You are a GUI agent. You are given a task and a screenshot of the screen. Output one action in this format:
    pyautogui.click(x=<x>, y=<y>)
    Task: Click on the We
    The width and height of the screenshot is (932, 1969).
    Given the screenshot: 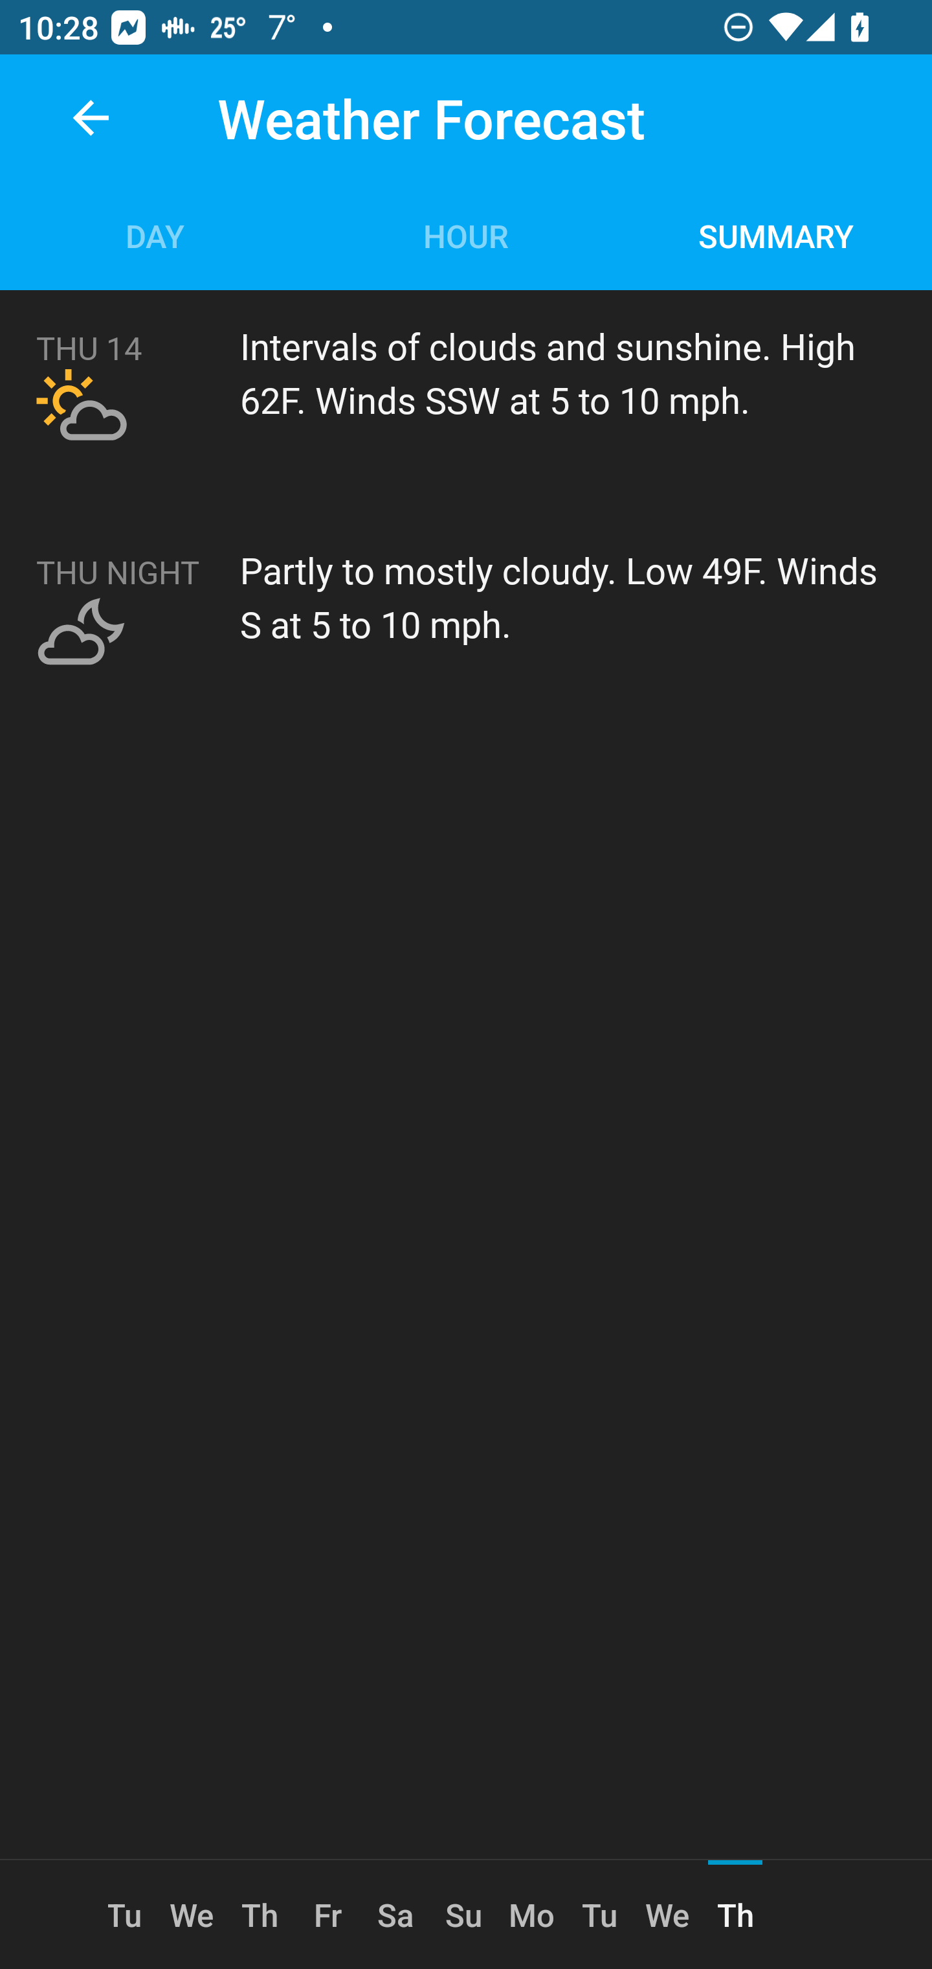 What is the action you would take?
    pyautogui.click(x=192, y=1915)
    